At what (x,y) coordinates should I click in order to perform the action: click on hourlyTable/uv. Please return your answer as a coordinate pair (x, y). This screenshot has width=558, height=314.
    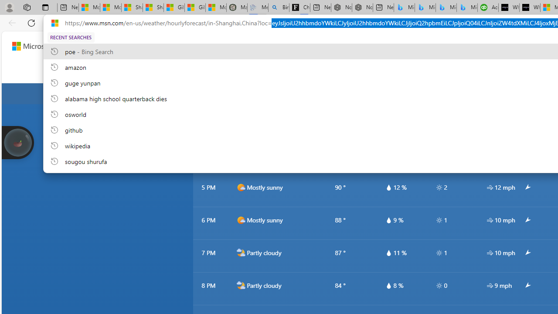
    Looking at the image, I should click on (439, 285).